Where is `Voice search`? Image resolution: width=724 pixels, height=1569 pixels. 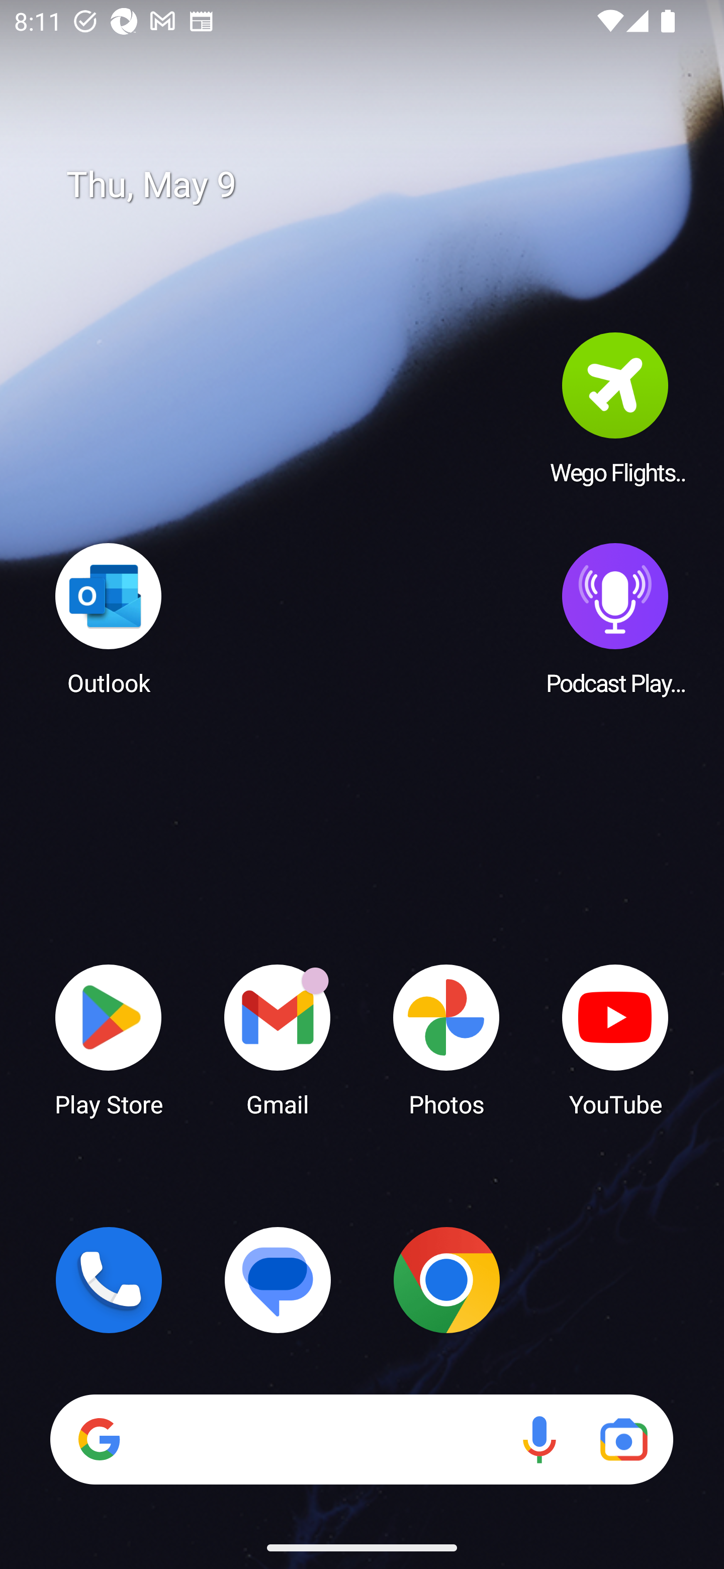 Voice search is located at coordinates (539, 1439).